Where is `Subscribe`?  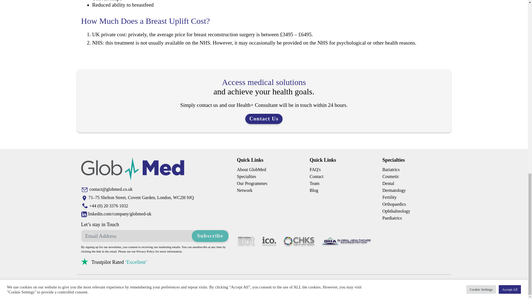 Subscribe is located at coordinates (210, 236).